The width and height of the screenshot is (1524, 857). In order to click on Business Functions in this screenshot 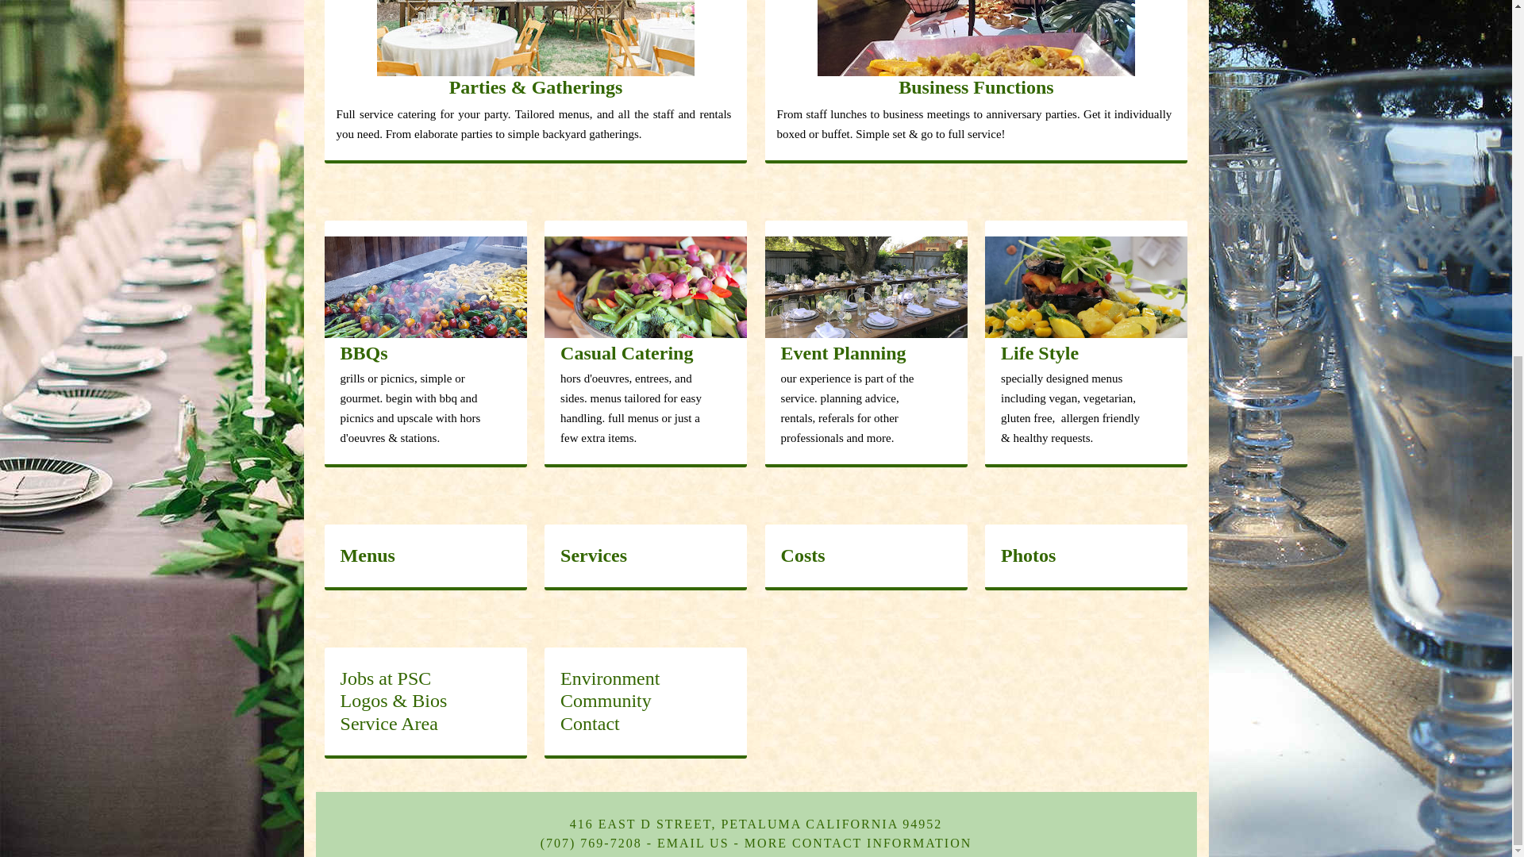, I will do `click(976, 49)`.